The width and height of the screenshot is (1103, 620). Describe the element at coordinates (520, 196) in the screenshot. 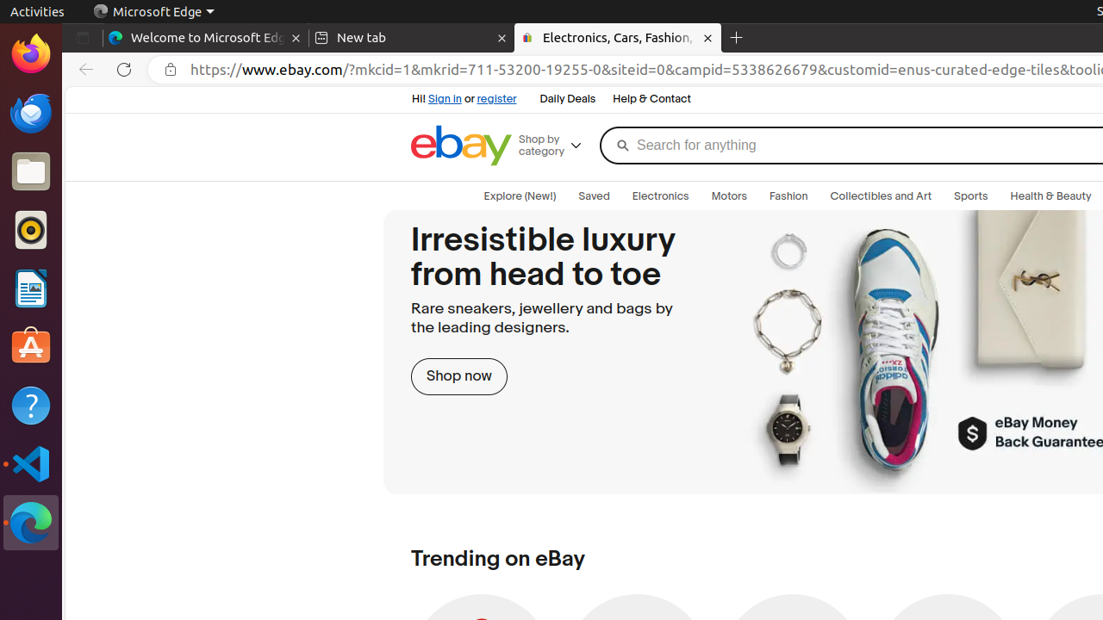

I see `Explore (New!)` at that location.